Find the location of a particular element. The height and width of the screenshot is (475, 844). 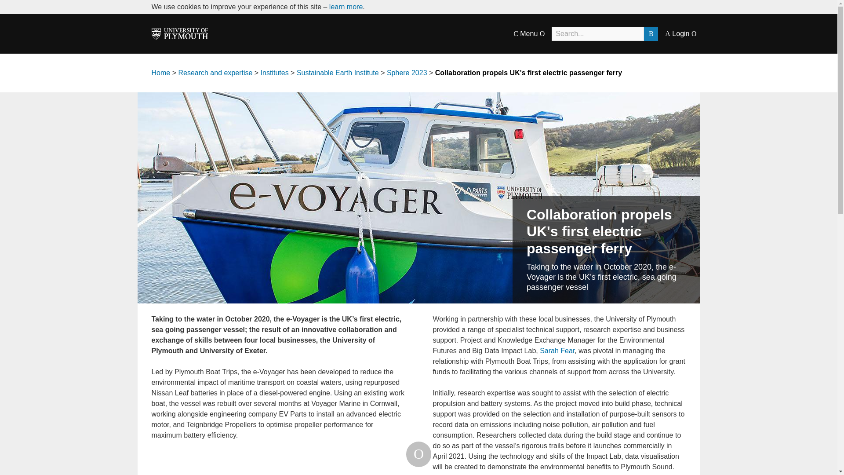

C Menu O is located at coordinates (528, 34).